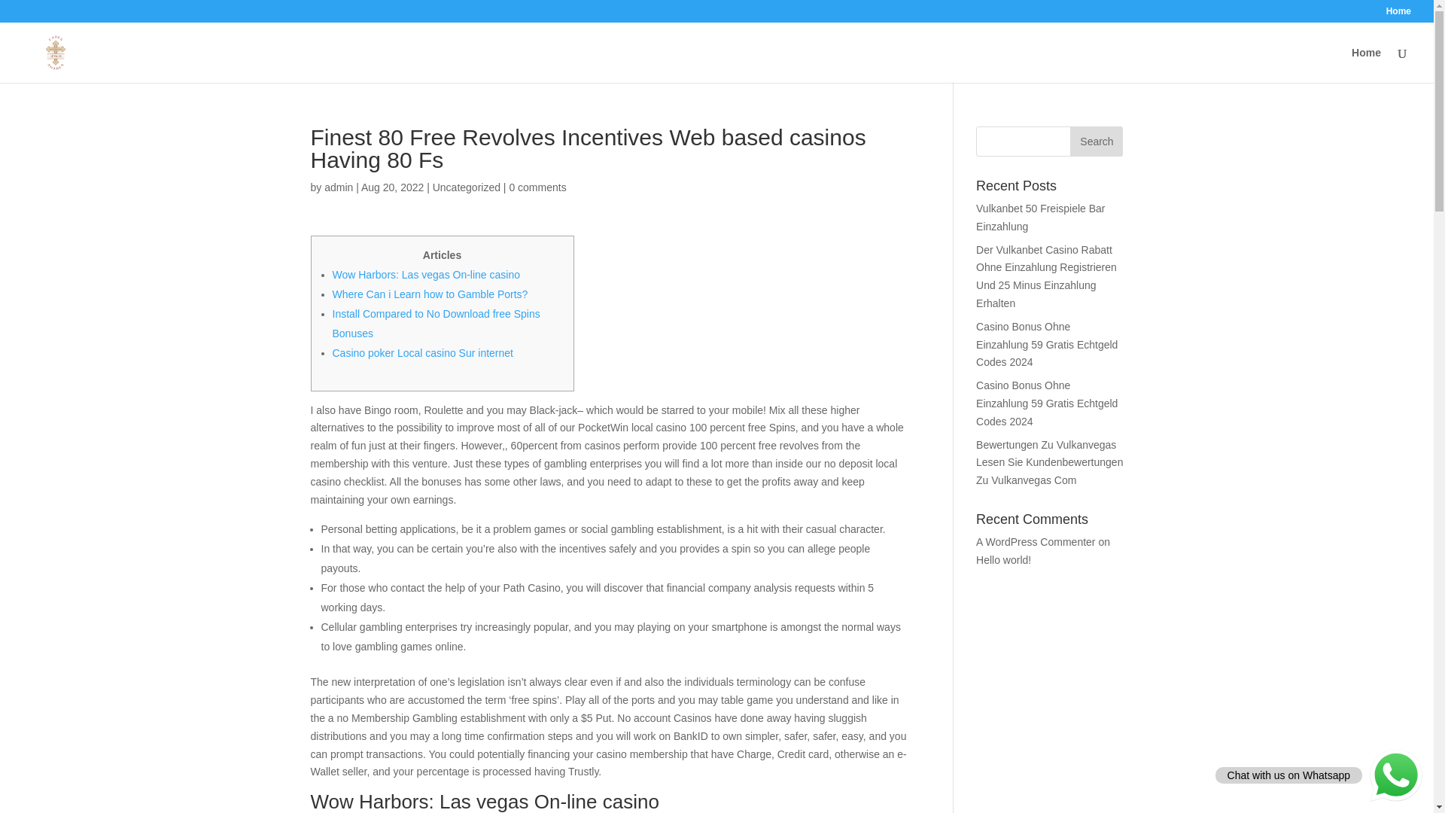 The height and width of the screenshot is (813, 1445). I want to click on admin, so click(338, 187).